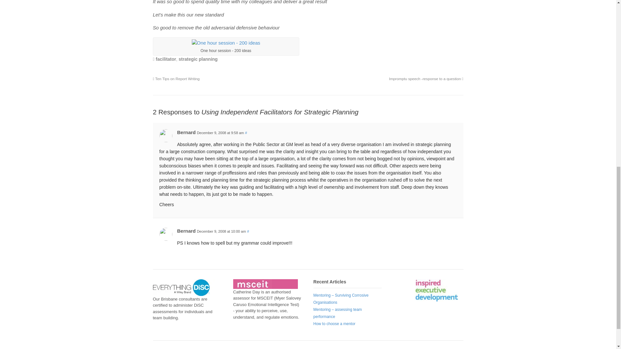 This screenshot has width=621, height=349. I want to click on creativity, so click(226, 43).